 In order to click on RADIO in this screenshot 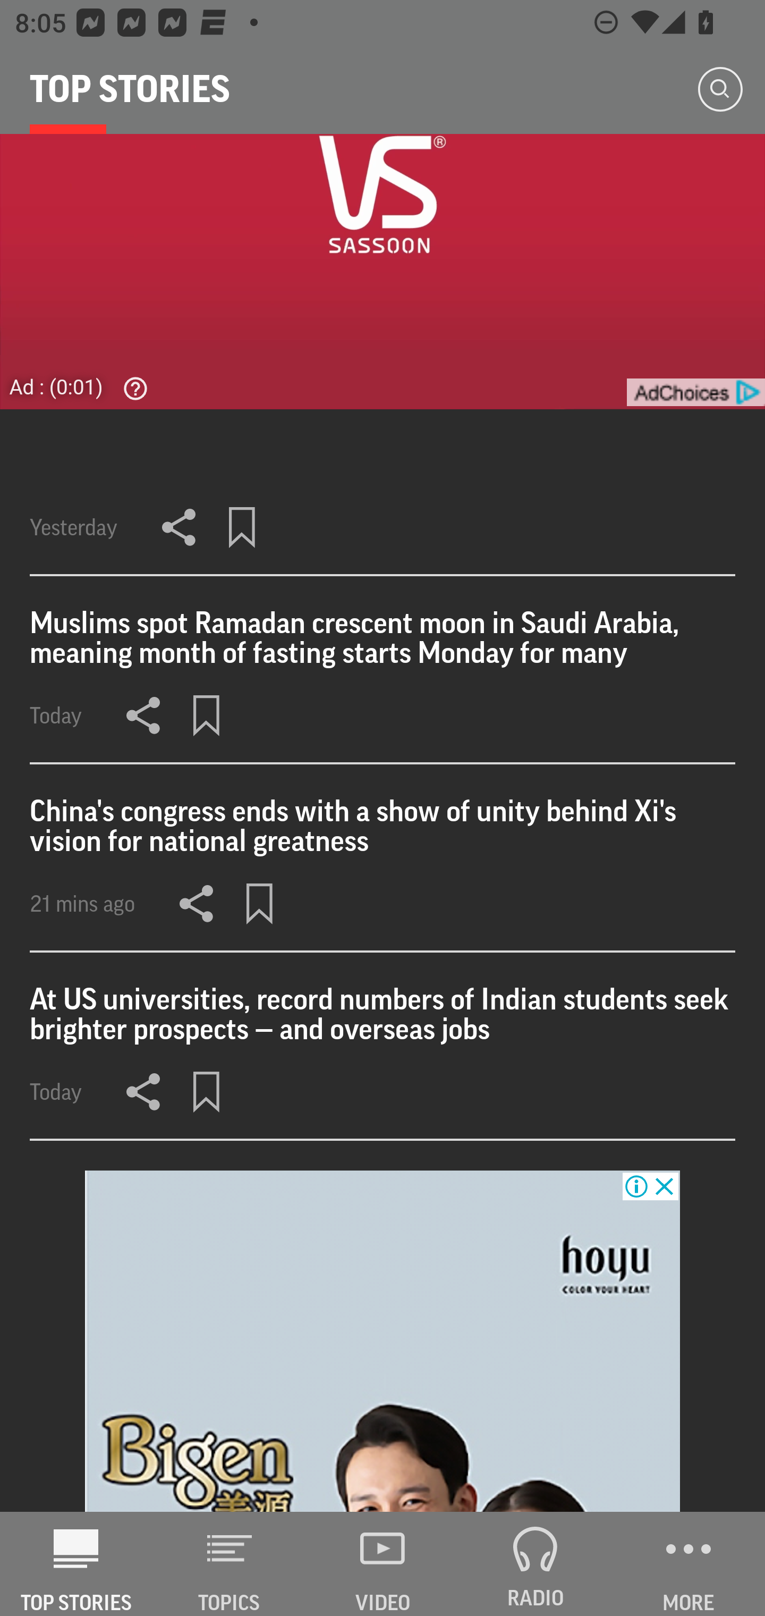, I will do `click(535, 1564)`.